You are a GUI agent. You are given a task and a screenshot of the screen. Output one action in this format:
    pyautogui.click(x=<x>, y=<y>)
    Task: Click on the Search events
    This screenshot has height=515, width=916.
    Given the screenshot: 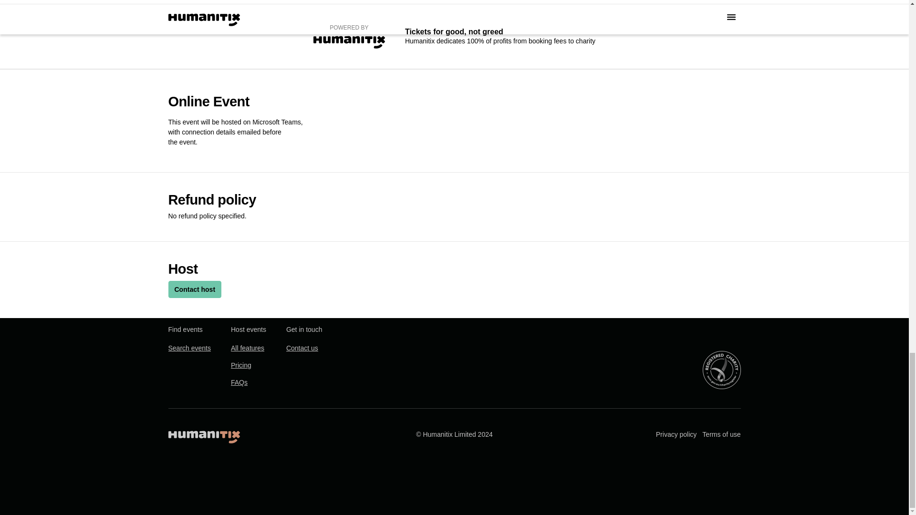 What is the action you would take?
    pyautogui.click(x=189, y=348)
    